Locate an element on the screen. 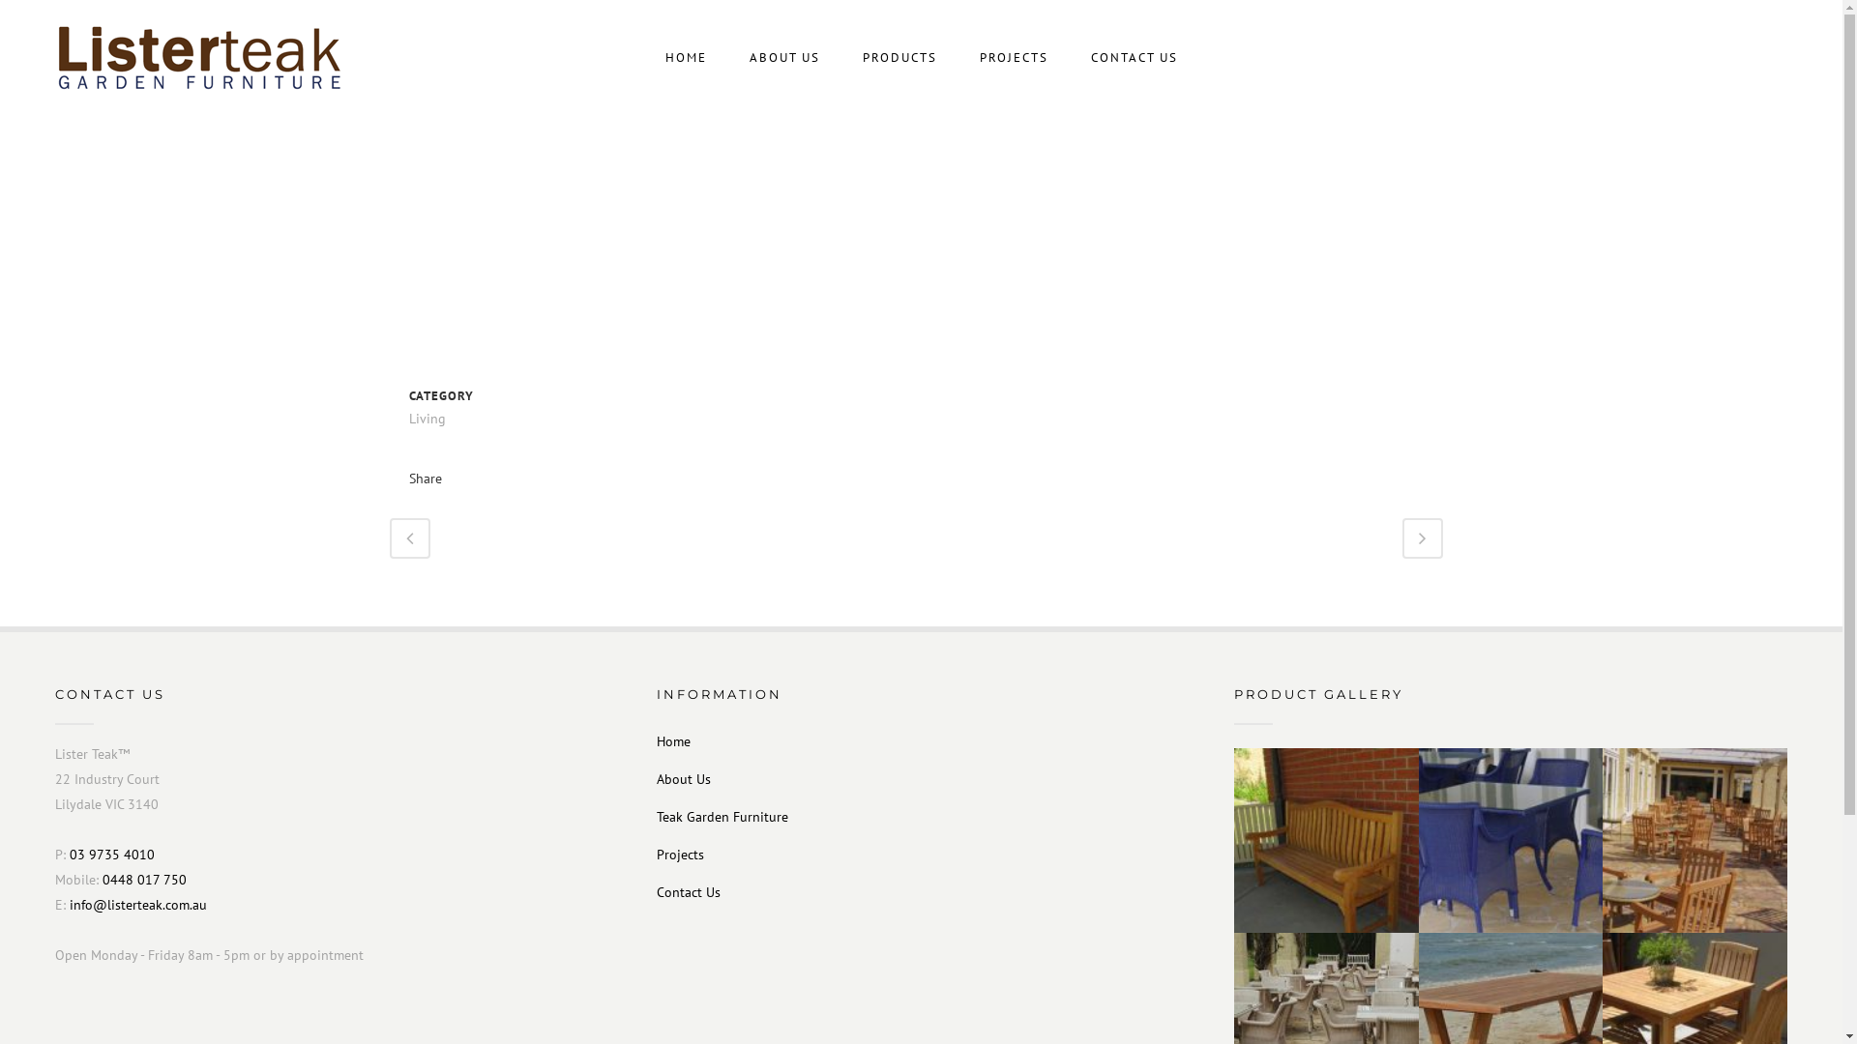 This screenshot has height=1044, width=1857. ABOUT US is located at coordinates (783, 58).